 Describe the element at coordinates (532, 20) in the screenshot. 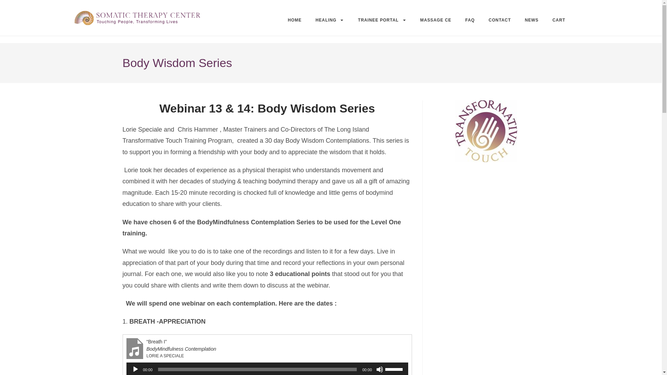

I see `NEWS` at that location.